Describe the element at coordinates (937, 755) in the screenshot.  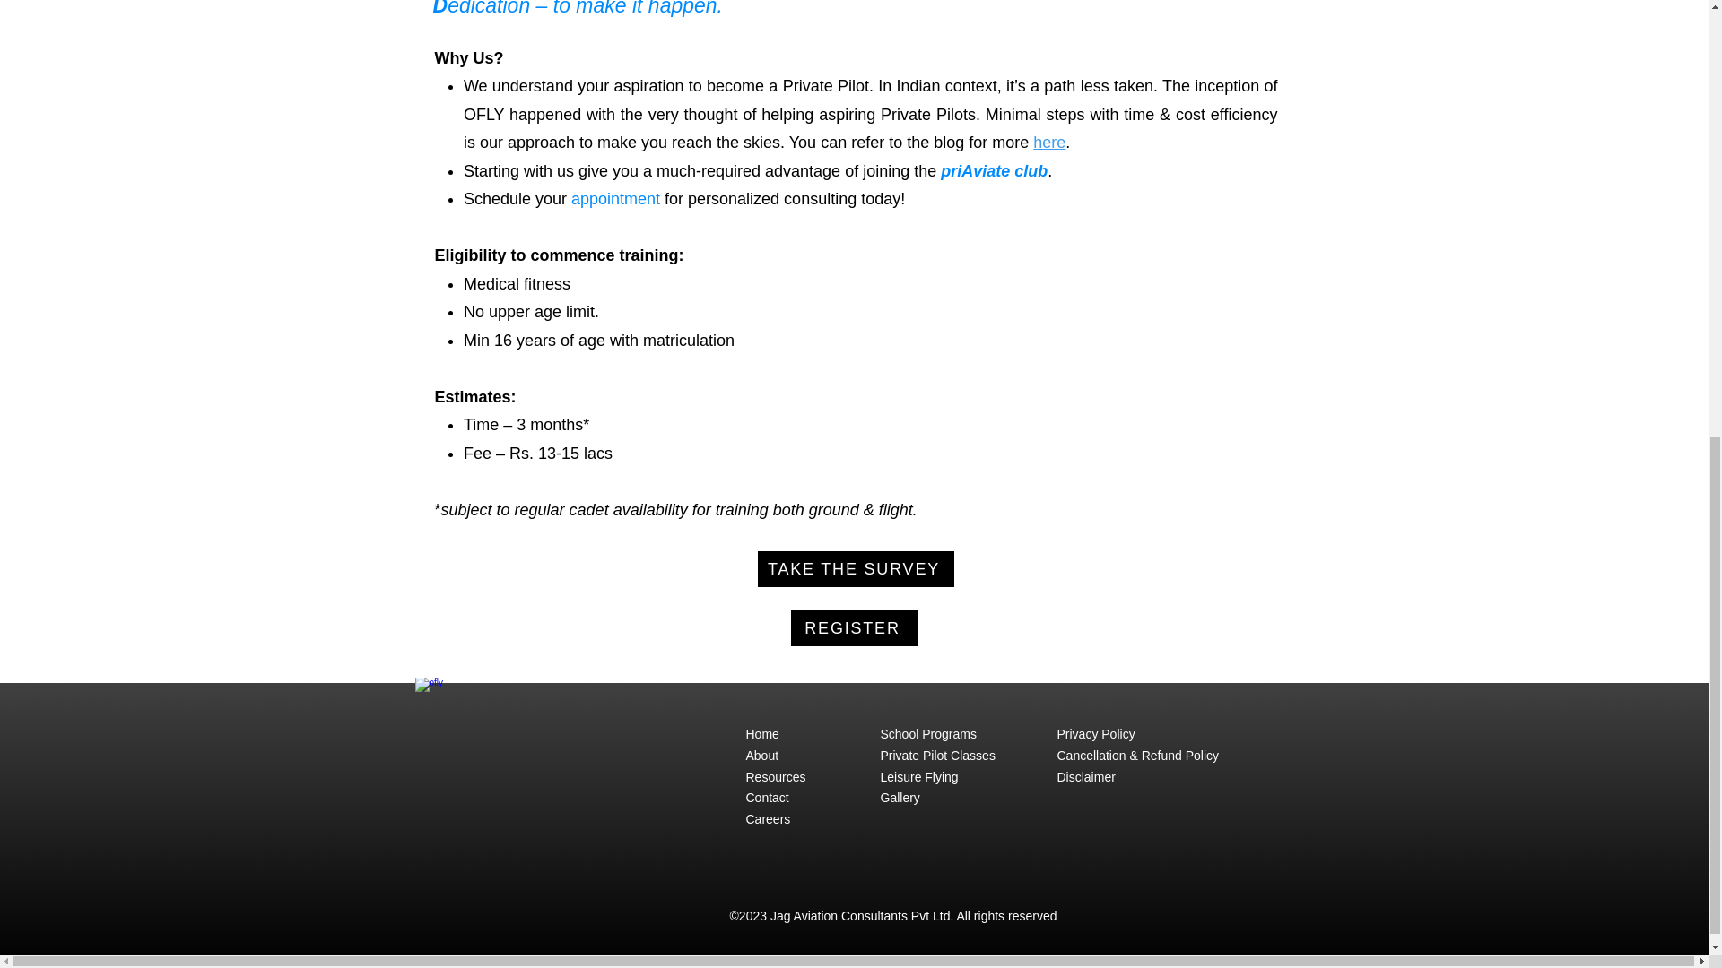
I see `Private Pilot Classes` at that location.